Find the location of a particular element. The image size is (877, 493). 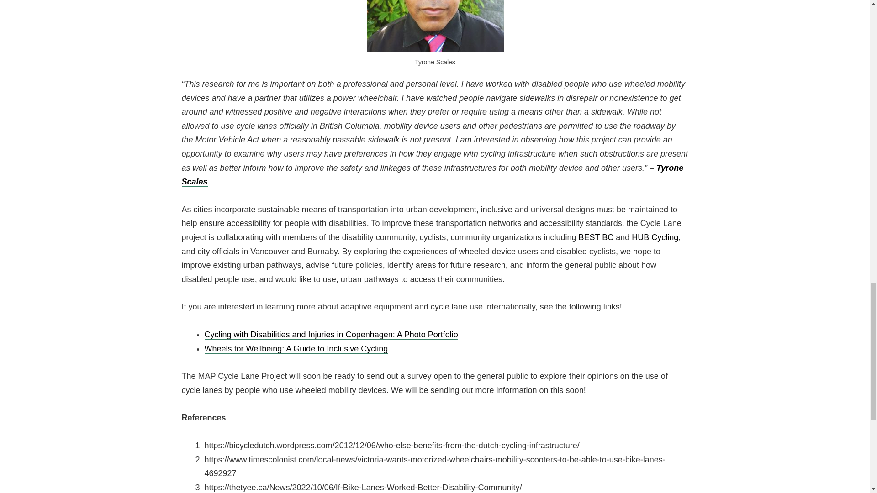

BEST BC is located at coordinates (597, 237).